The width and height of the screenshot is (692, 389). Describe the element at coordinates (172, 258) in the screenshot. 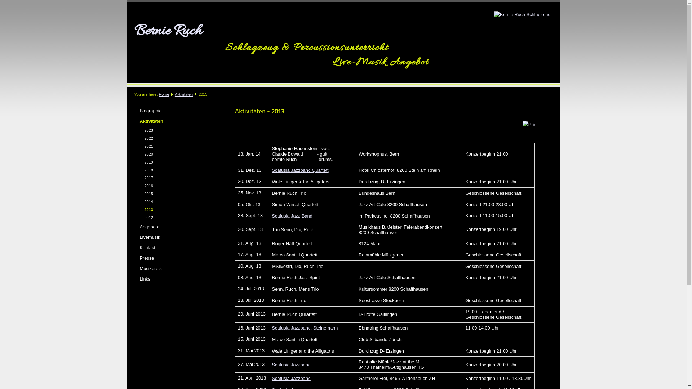

I see `Presse` at that location.